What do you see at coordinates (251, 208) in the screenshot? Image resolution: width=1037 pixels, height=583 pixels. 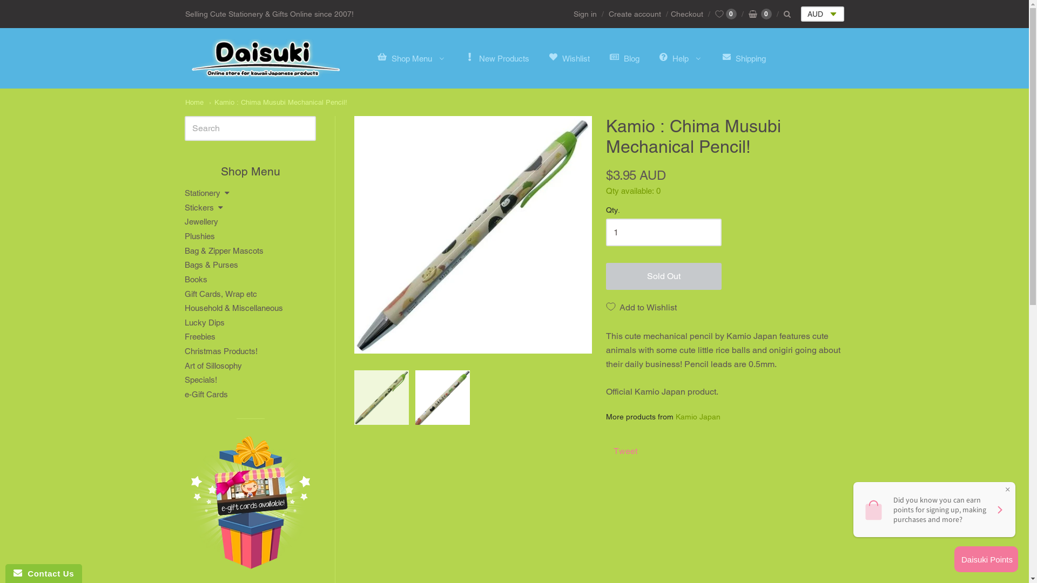 I see `Stickers` at bounding box center [251, 208].